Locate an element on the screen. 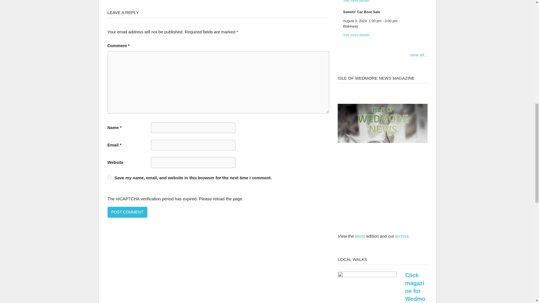  yes is located at coordinates (109, 177).